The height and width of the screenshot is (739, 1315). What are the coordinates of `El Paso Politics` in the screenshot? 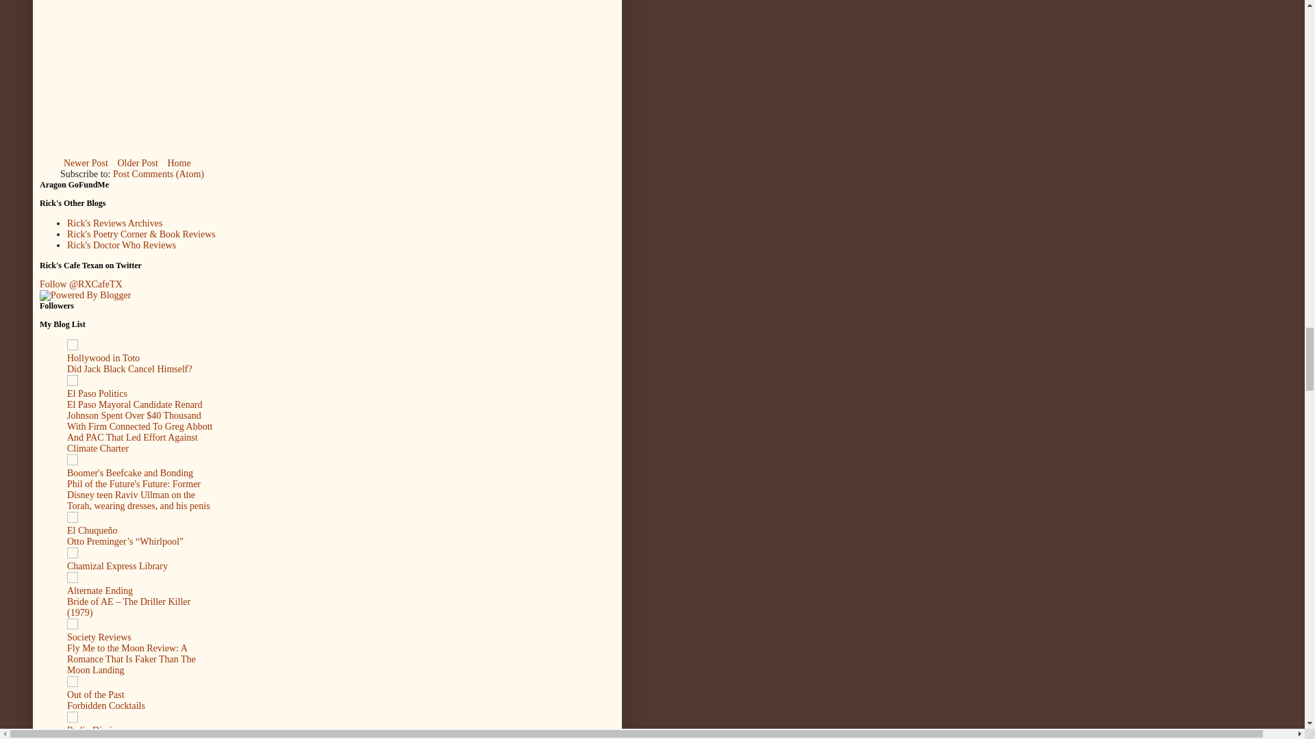 It's located at (97, 394).